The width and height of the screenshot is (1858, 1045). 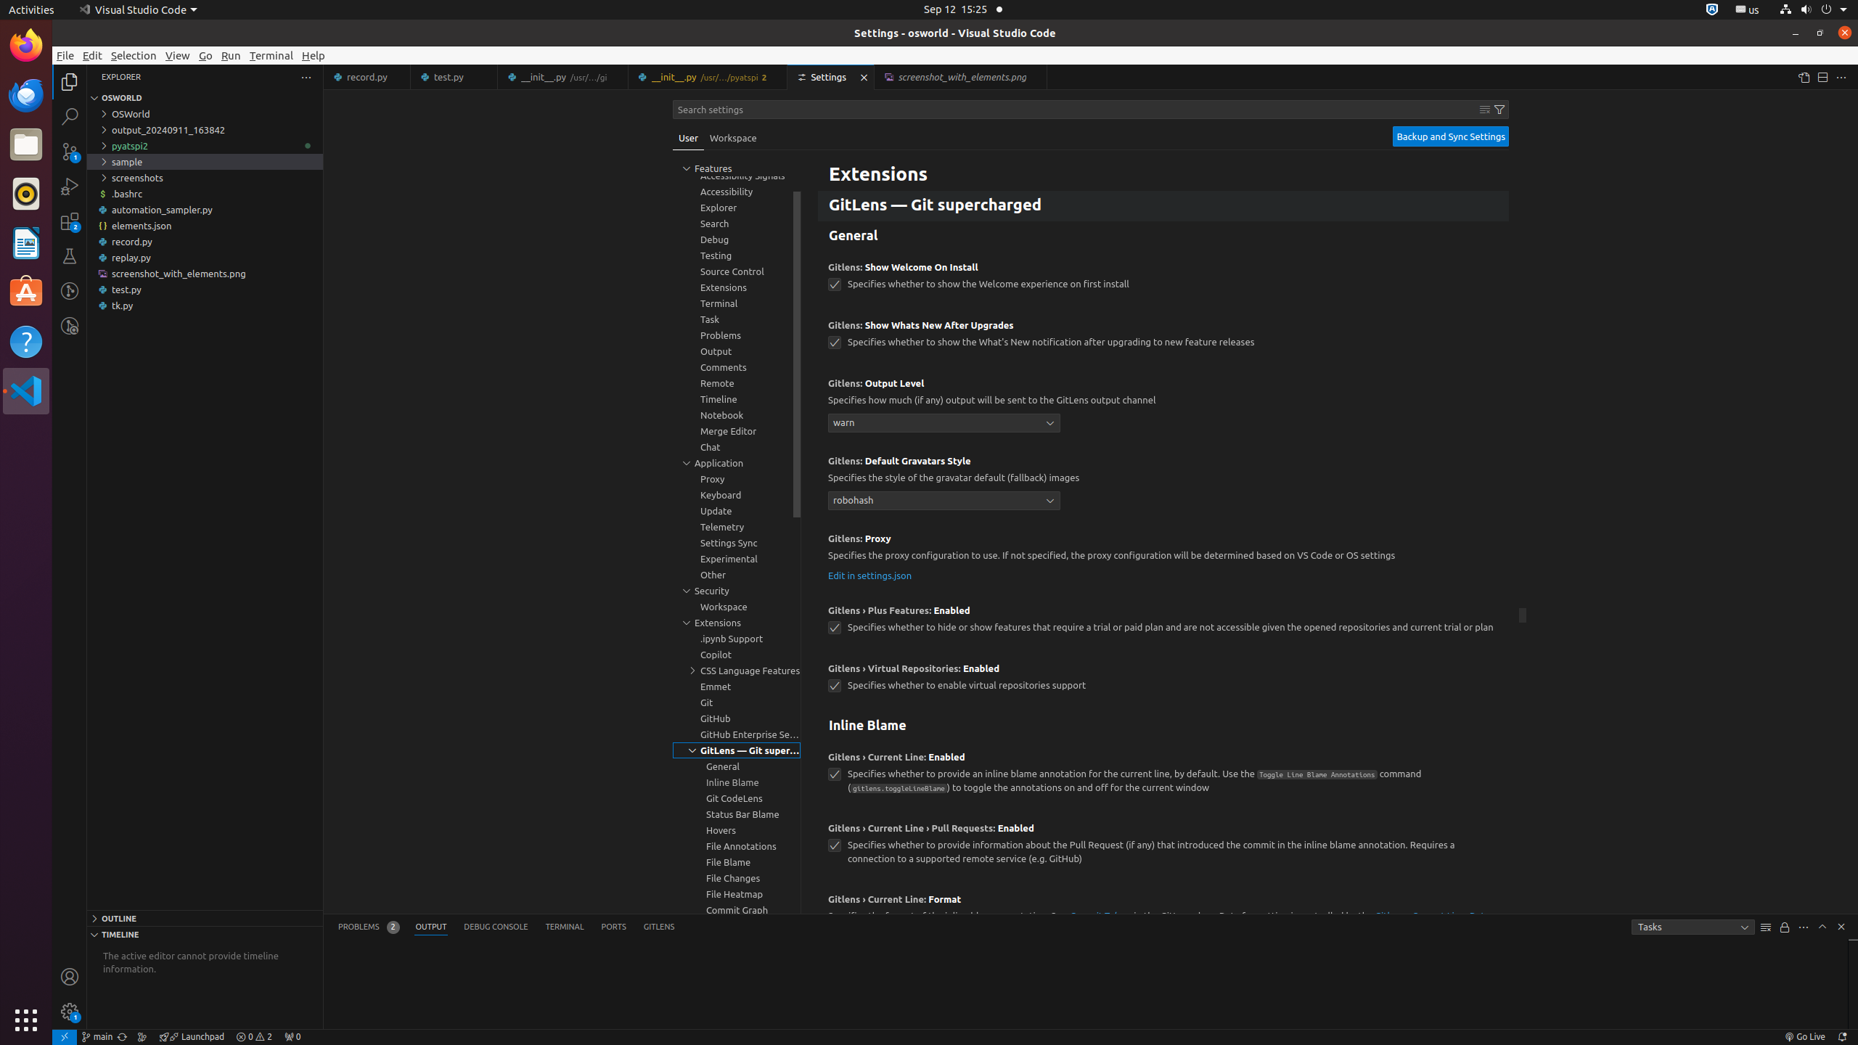 I want to click on Go, so click(x=206, y=55).